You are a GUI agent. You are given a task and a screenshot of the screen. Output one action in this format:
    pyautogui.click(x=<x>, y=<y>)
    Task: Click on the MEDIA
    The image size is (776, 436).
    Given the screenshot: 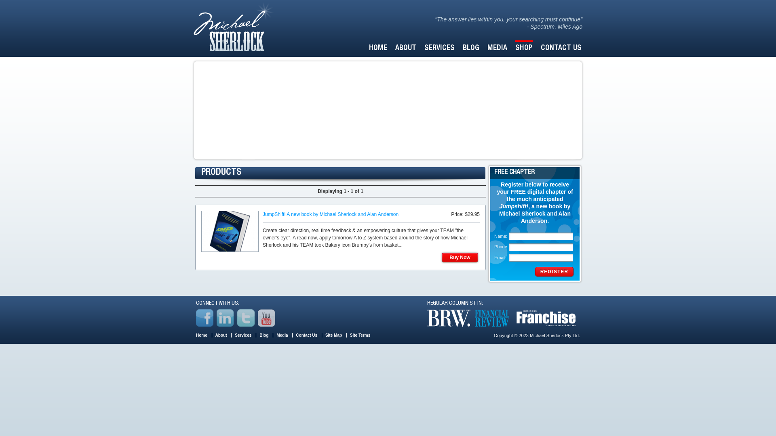 What is the action you would take?
    pyautogui.click(x=497, y=48)
    